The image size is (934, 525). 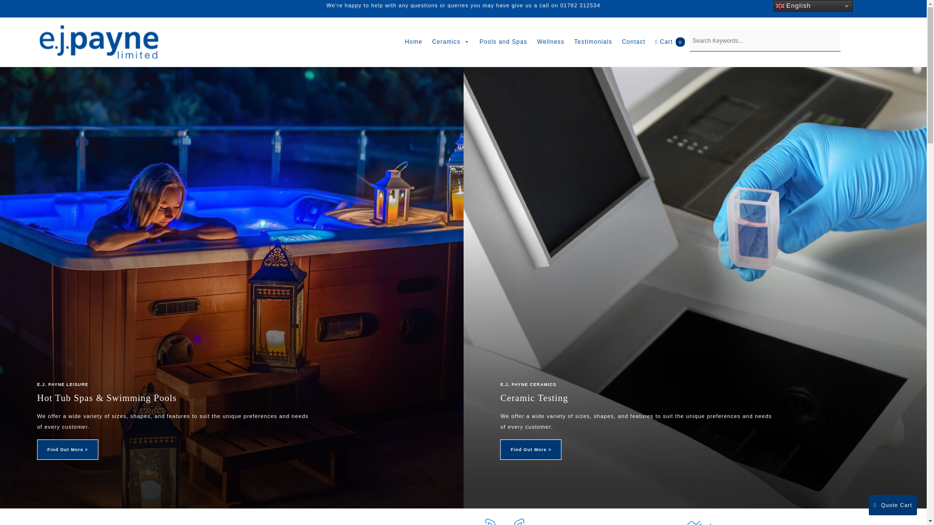 I want to click on Cart0, so click(x=670, y=42).